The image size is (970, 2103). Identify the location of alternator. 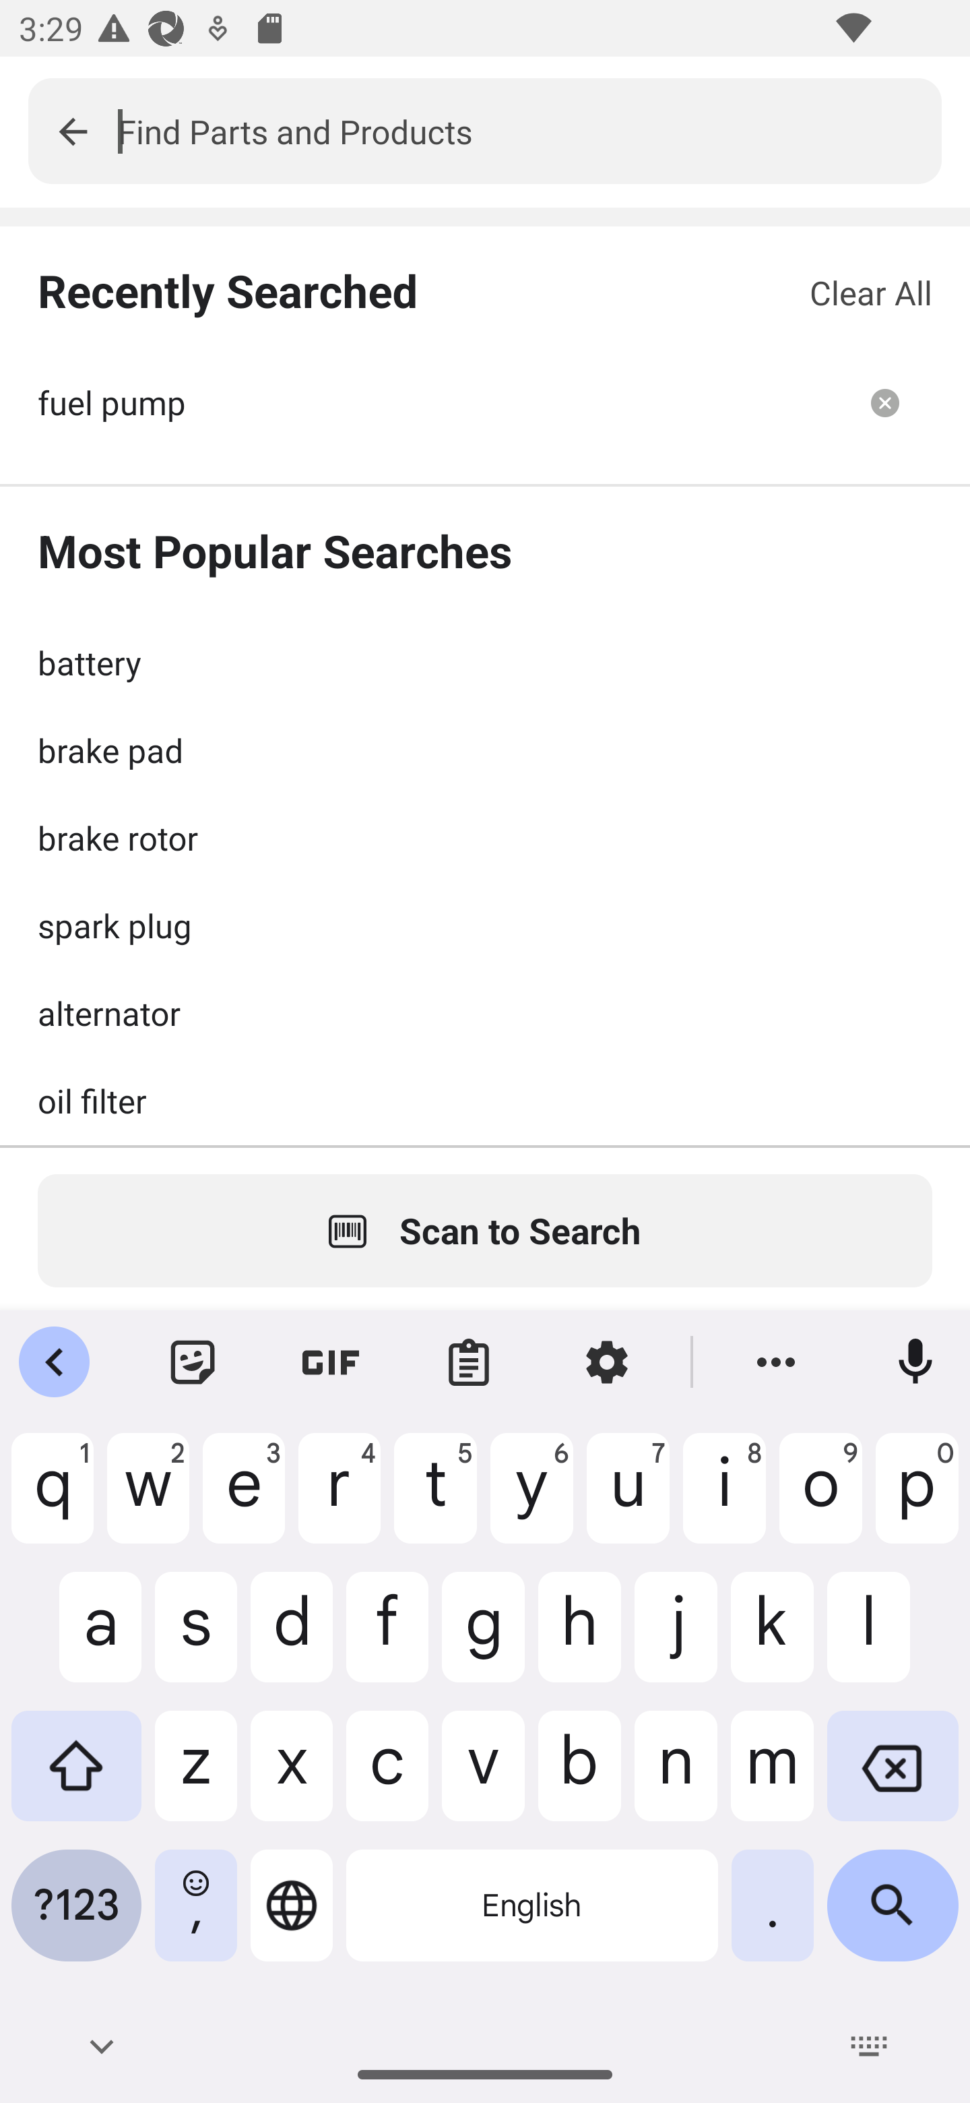
(485, 1012).